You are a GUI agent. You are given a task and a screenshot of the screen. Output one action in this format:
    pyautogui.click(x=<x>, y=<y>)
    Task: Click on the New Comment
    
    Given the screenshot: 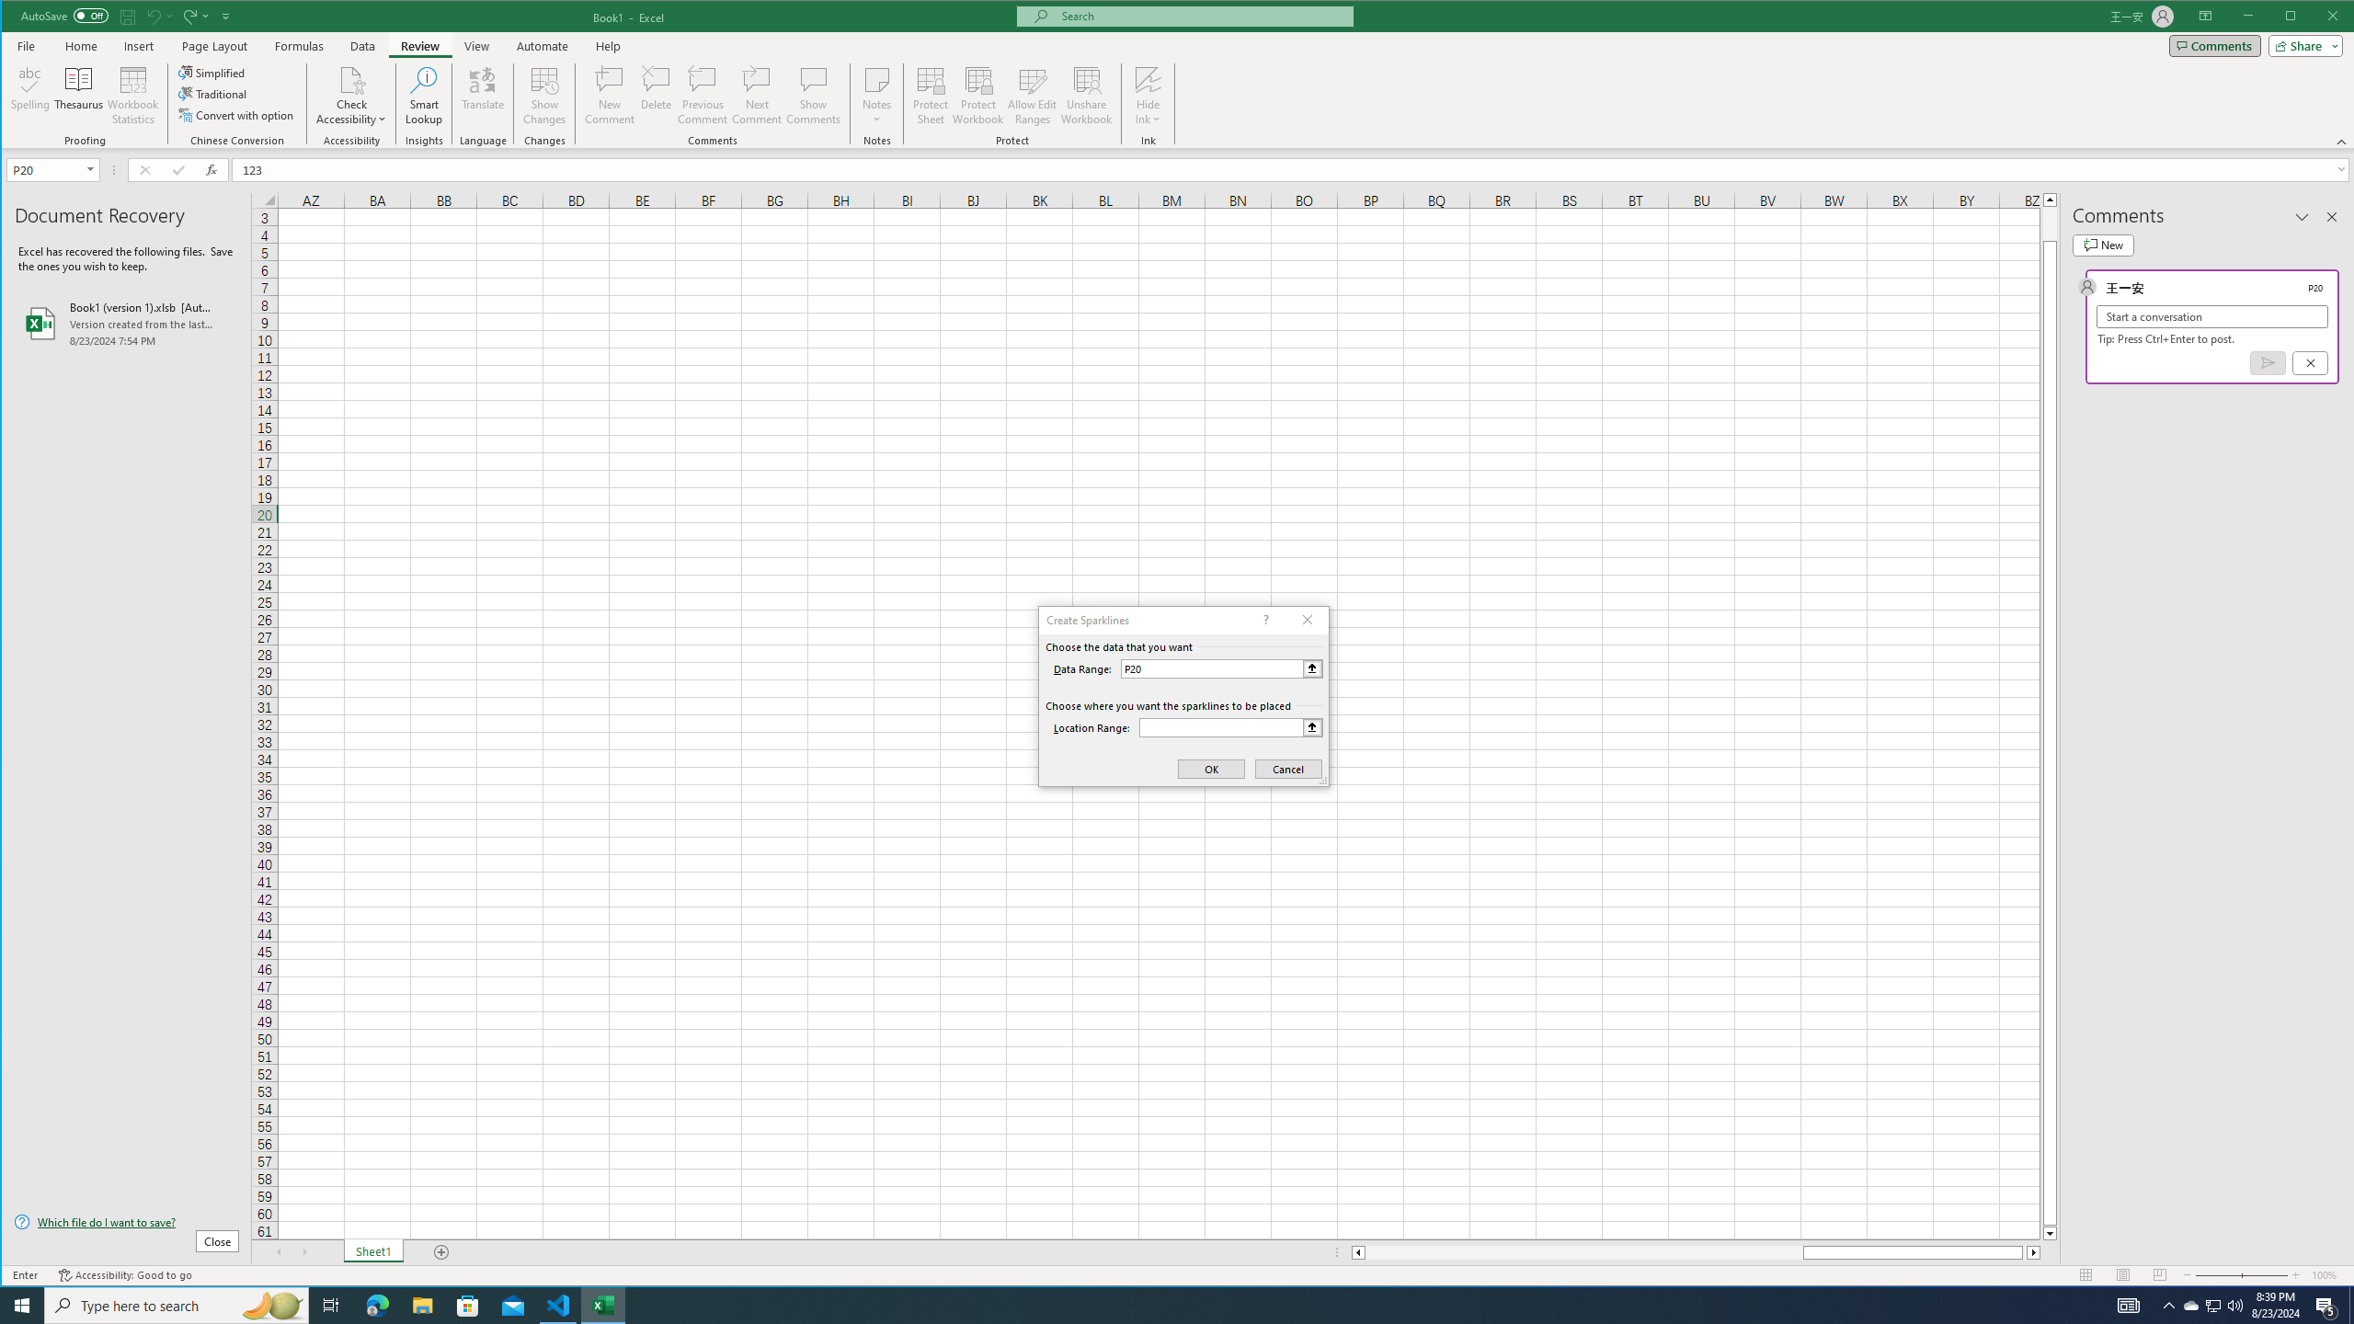 What is the action you would take?
    pyautogui.click(x=611, y=96)
    